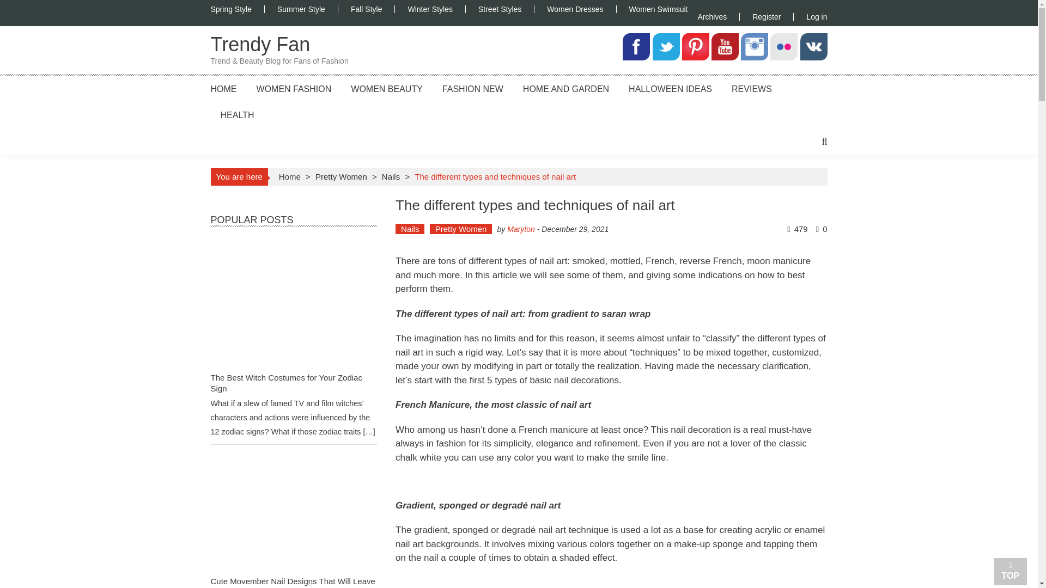 The width and height of the screenshot is (1046, 588). I want to click on Log in, so click(810, 16).